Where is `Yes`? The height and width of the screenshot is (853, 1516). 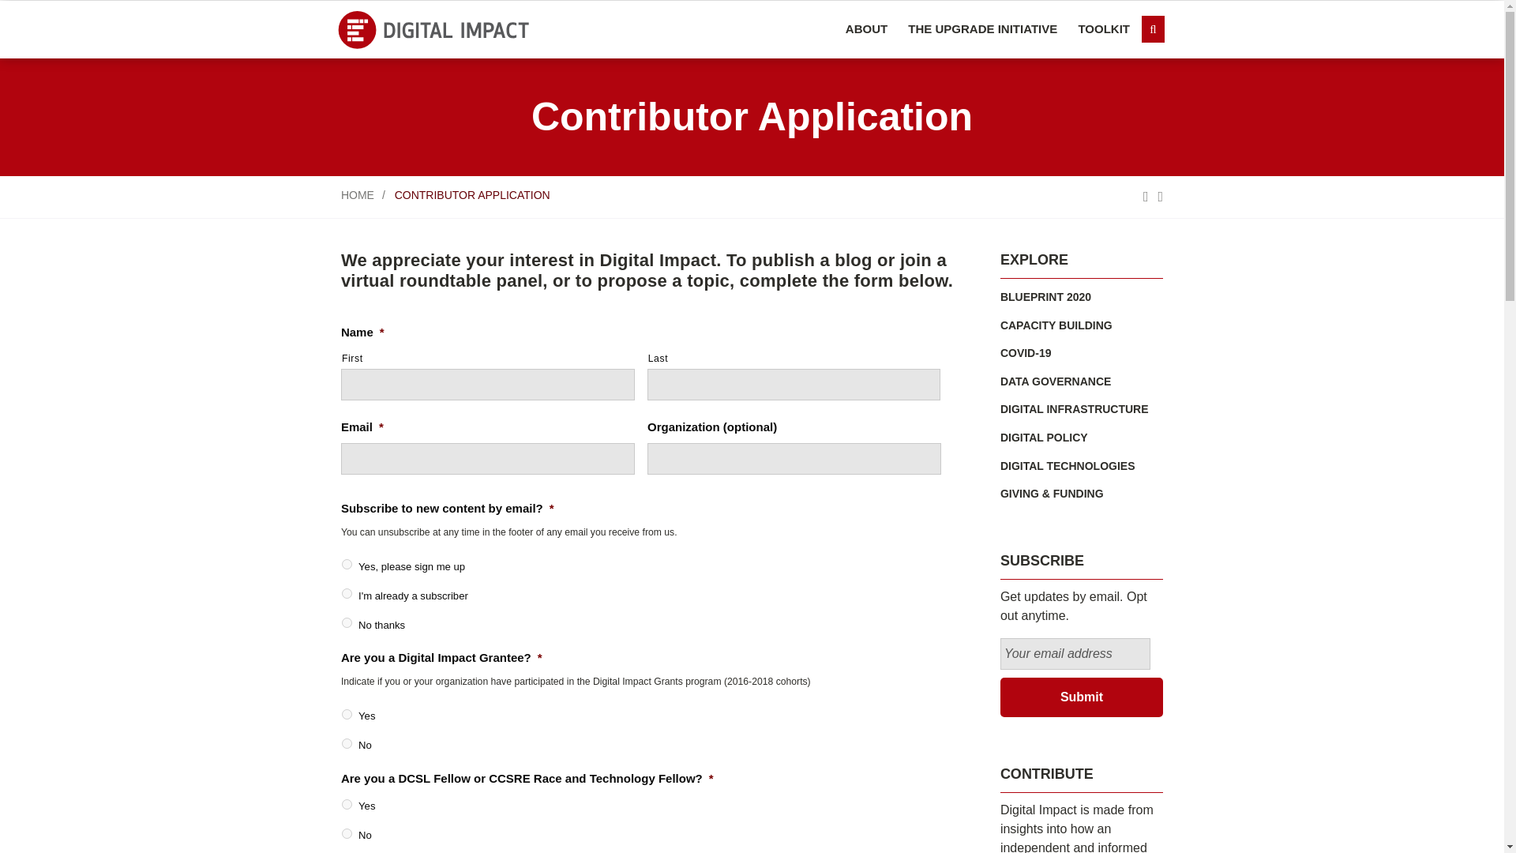 Yes is located at coordinates (347, 714).